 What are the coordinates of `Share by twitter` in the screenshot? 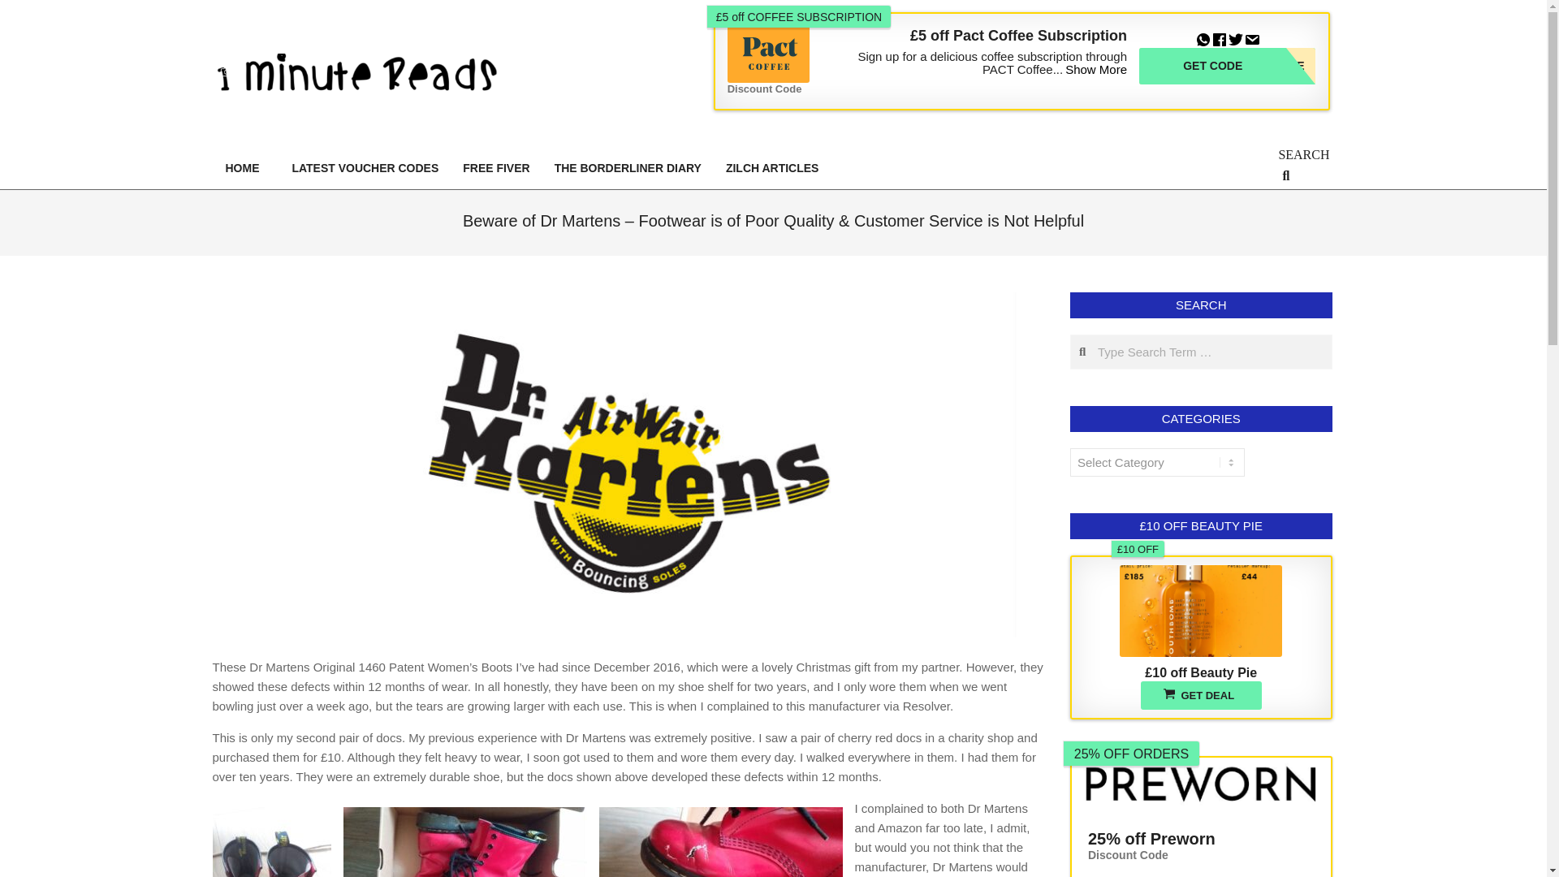 It's located at (1228, 66).